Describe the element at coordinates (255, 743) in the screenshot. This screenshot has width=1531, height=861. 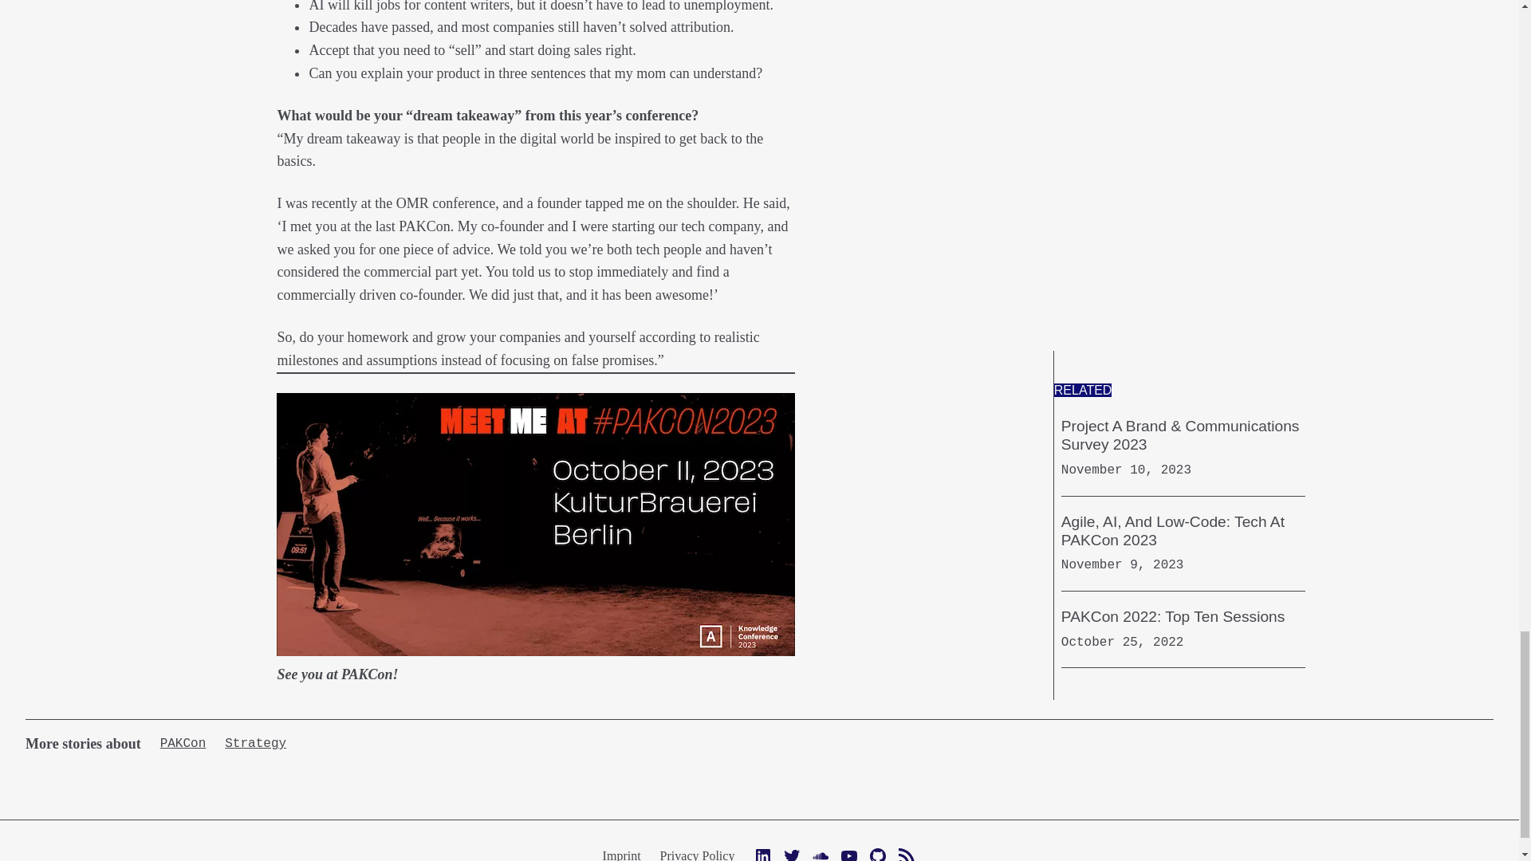
I see `Strategy` at that location.